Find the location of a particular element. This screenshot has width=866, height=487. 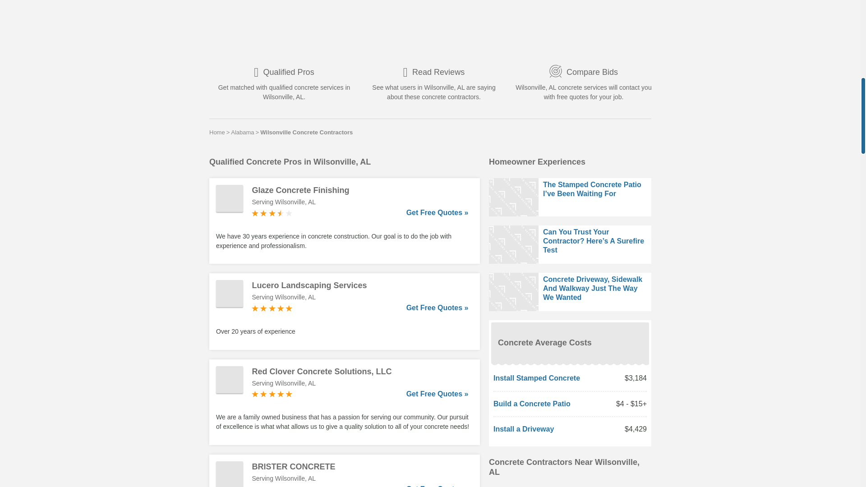

Glaze Concrete Finishing is located at coordinates (360, 190).